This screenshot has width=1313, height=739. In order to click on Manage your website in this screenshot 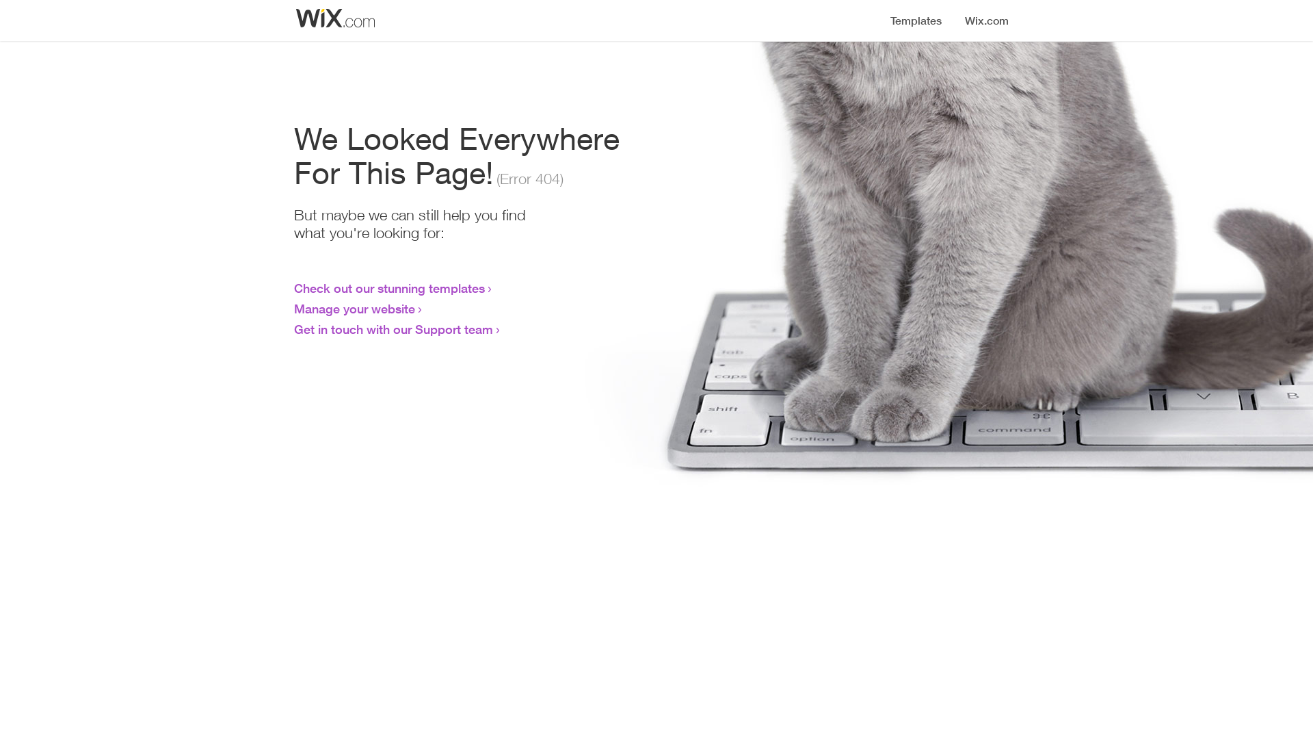, I will do `click(354, 309)`.